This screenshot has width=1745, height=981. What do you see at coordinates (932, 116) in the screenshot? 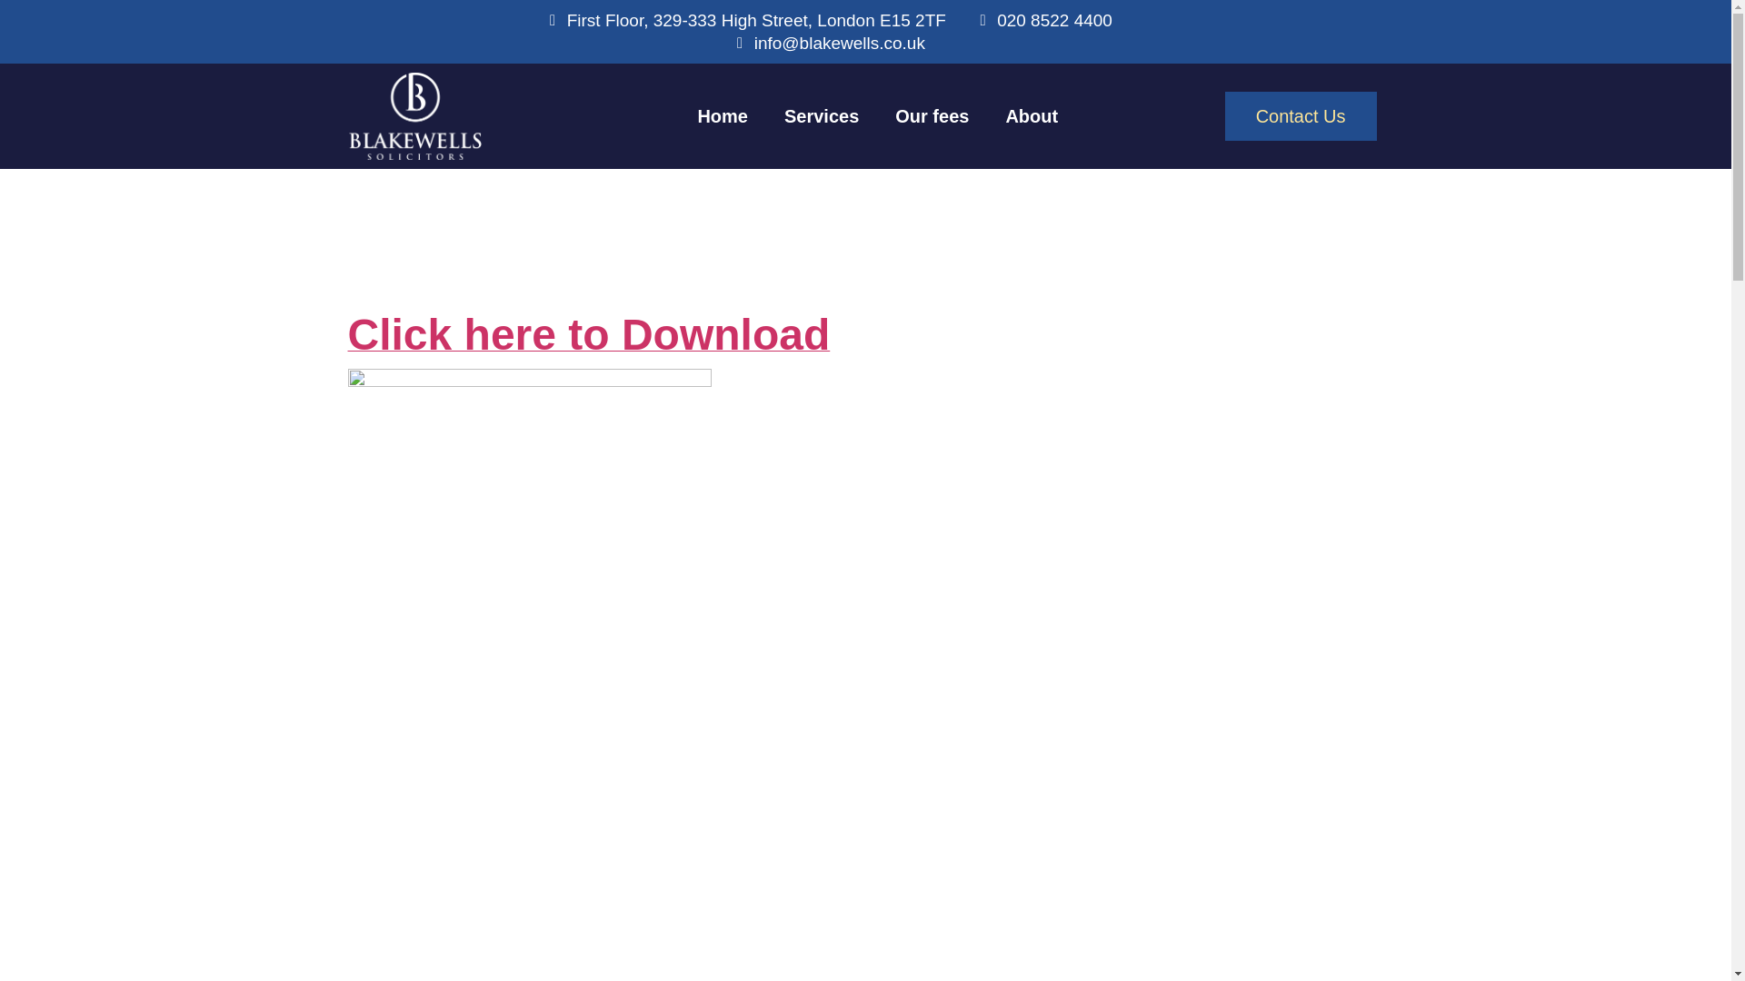
I see `Our fees` at bounding box center [932, 116].